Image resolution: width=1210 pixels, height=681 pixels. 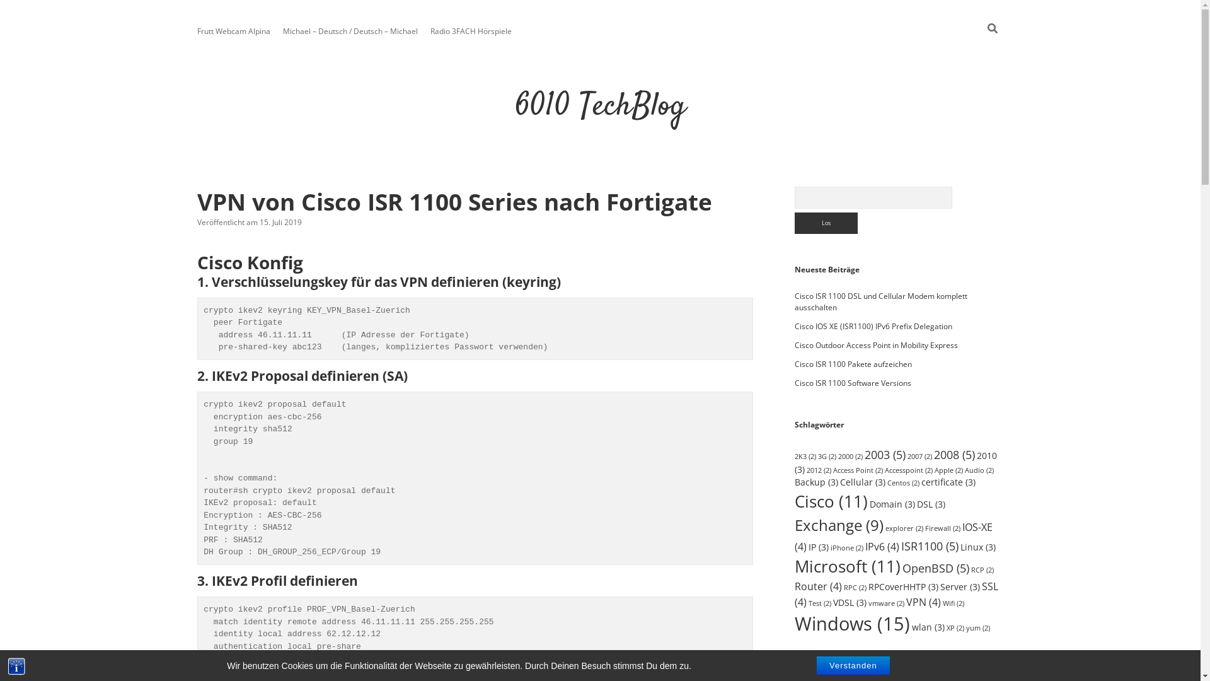 What do you see at coordinates (954, 603) in the screenshot?
I see `Wifi (2)` at bounding box center [954, 603].